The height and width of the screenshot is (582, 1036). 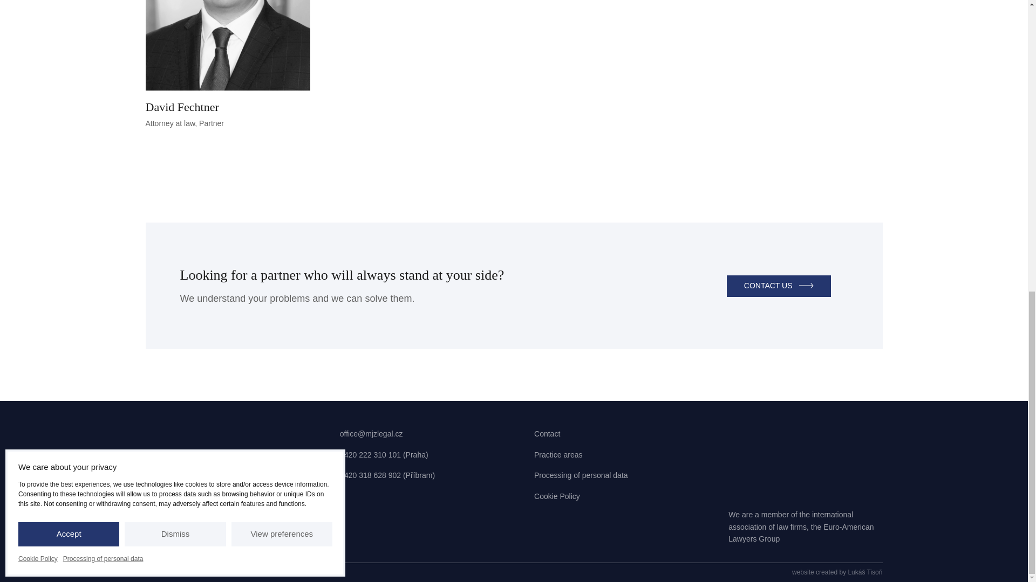 I want to click on MJZ-legal white, so click(x=228, y=66).